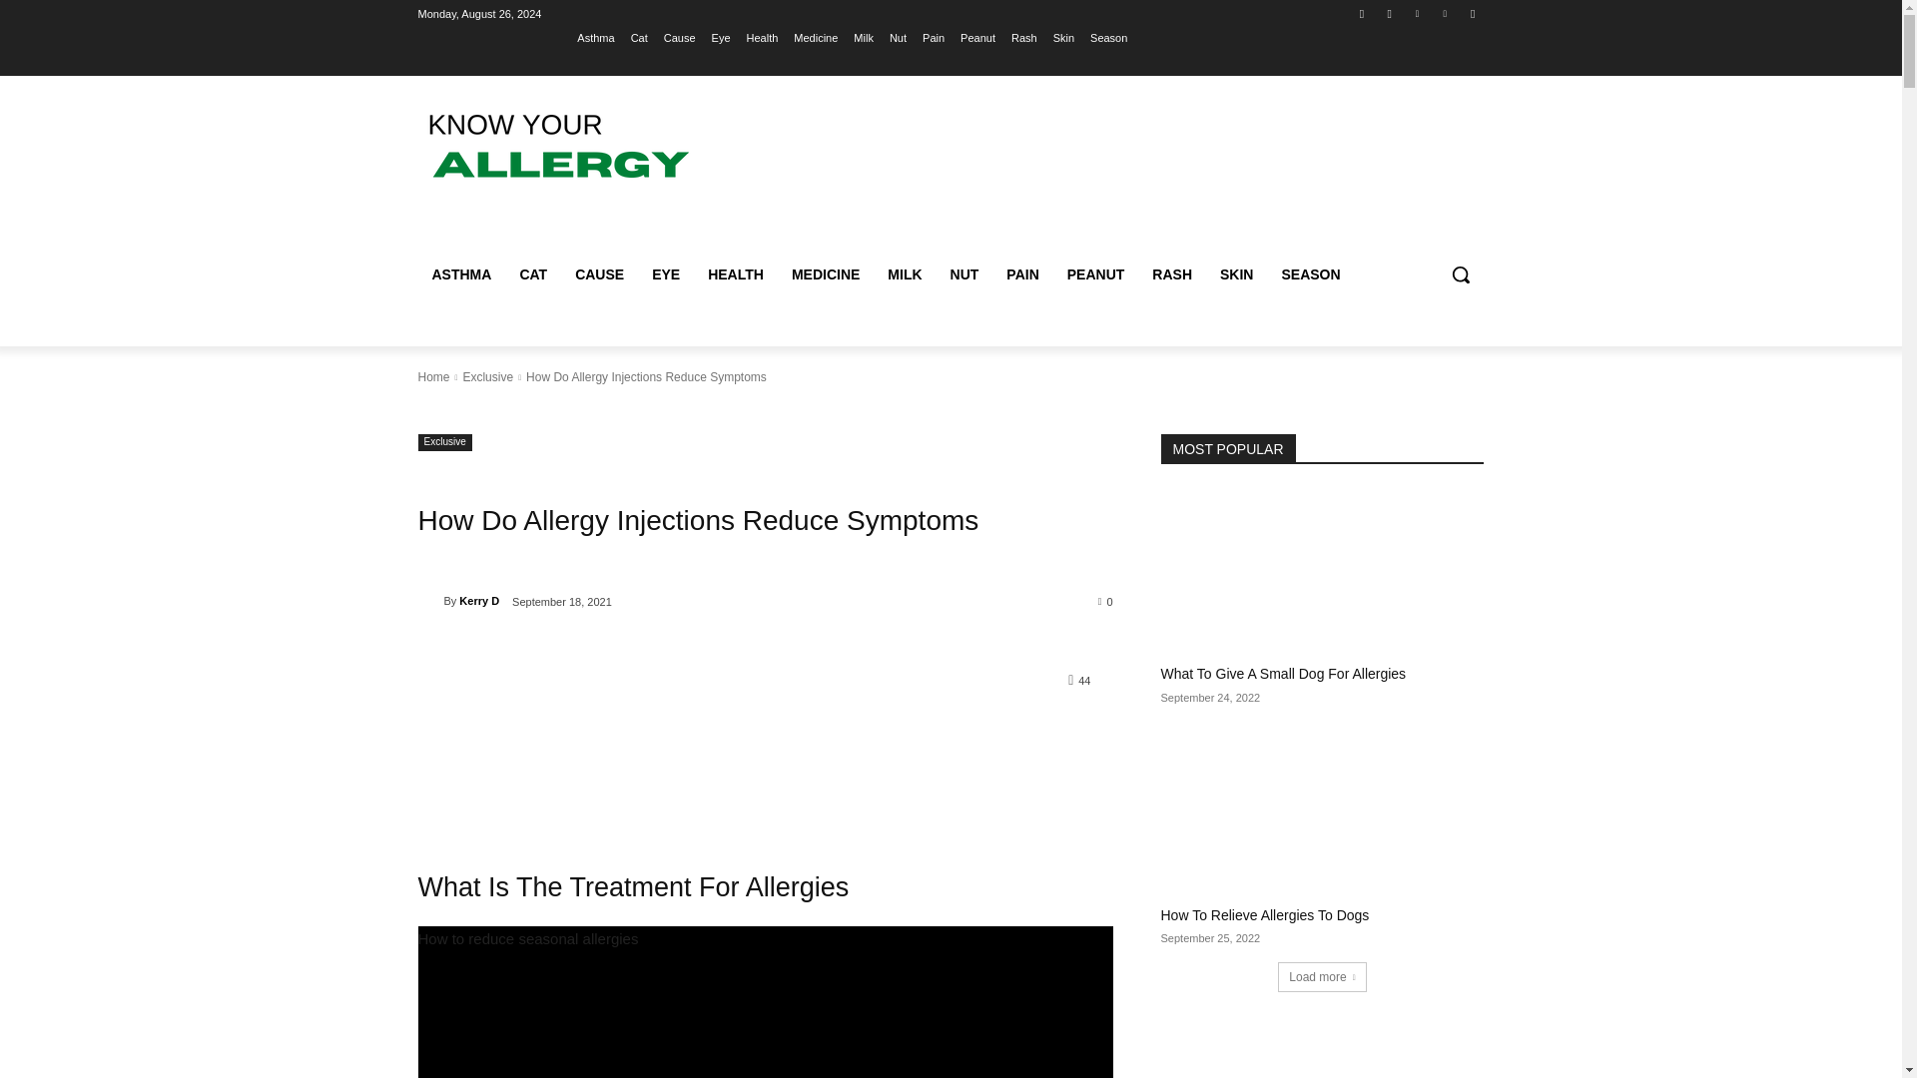 Image resolution: width=1917 pixels, height=1078 pixels. Describe the element at coordinates (679, 37) in the screenshot. I see `Cause` at that location.